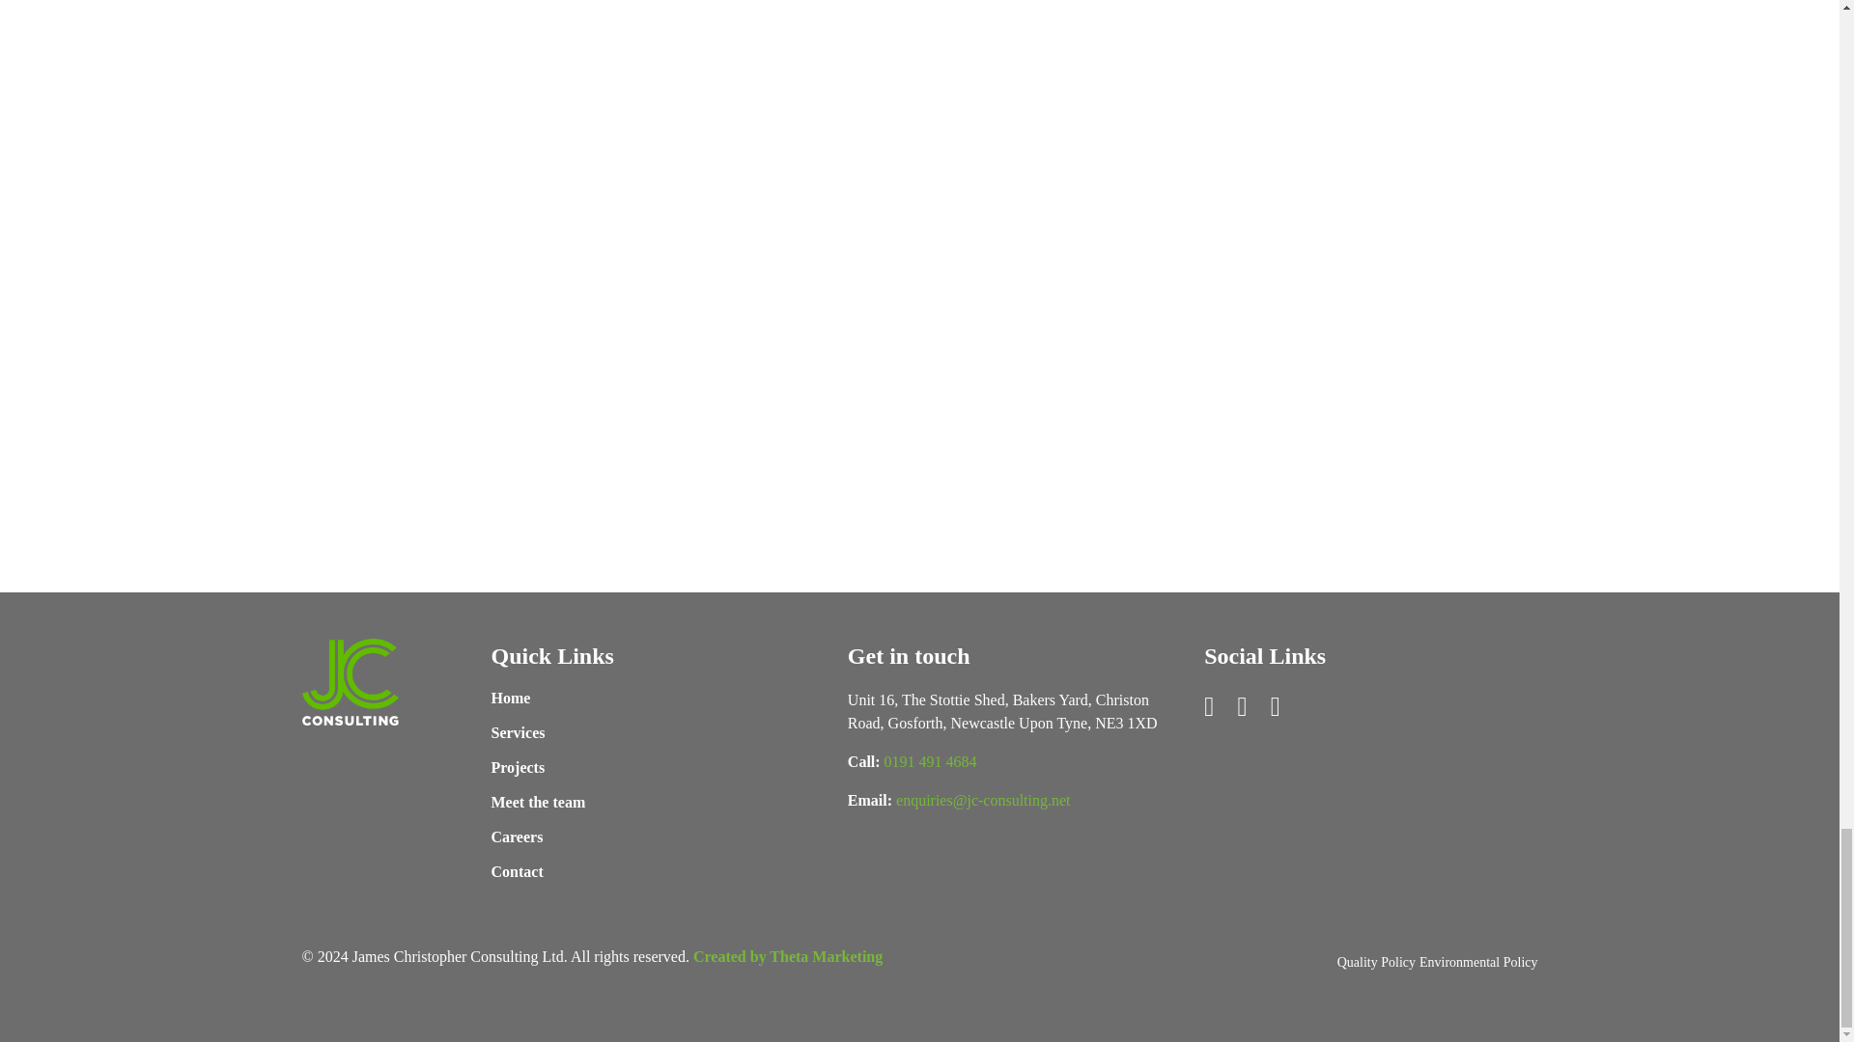 This screenshot has width=1854, height=1042. Describe the element at coordinates (1376, 963) in the screenshot. I see `Quality Policy` at that location.